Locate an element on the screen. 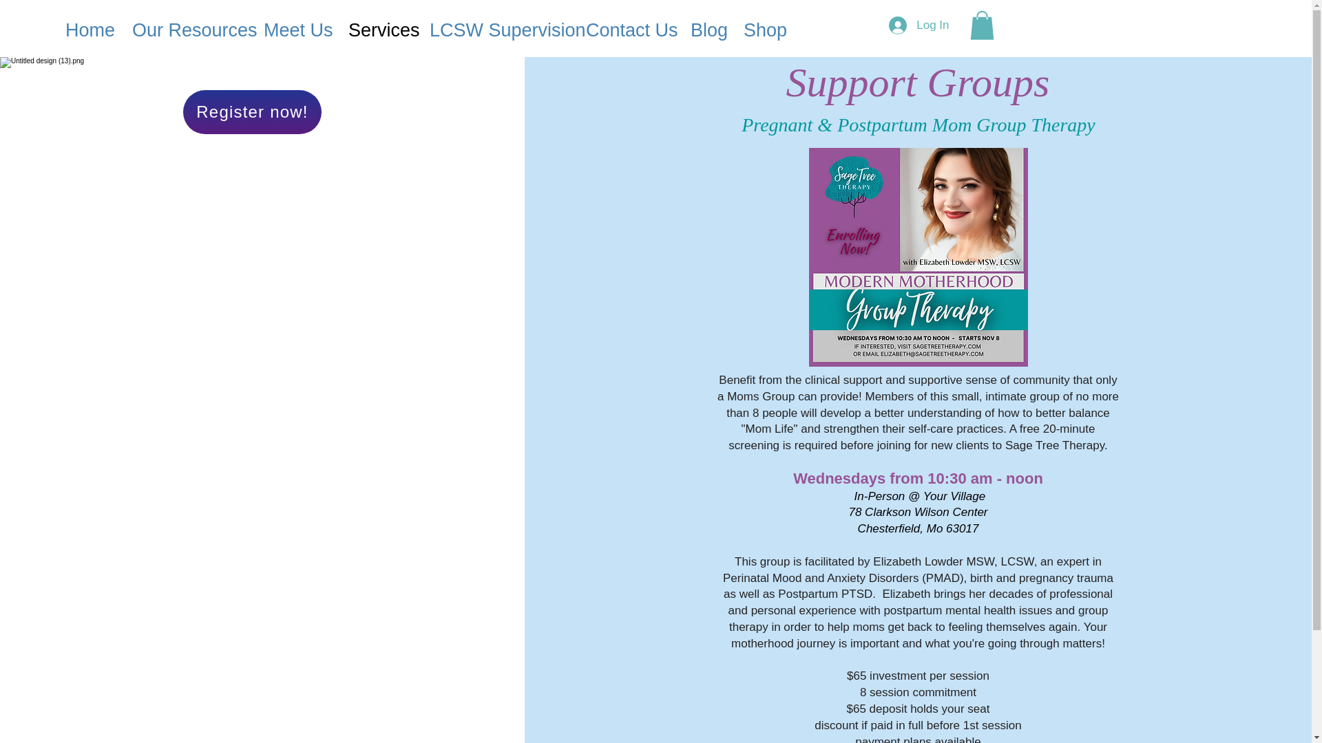 Image resolution: width=1322 pixels, height=743 pixels. Services is located at coordinates (379, 30).